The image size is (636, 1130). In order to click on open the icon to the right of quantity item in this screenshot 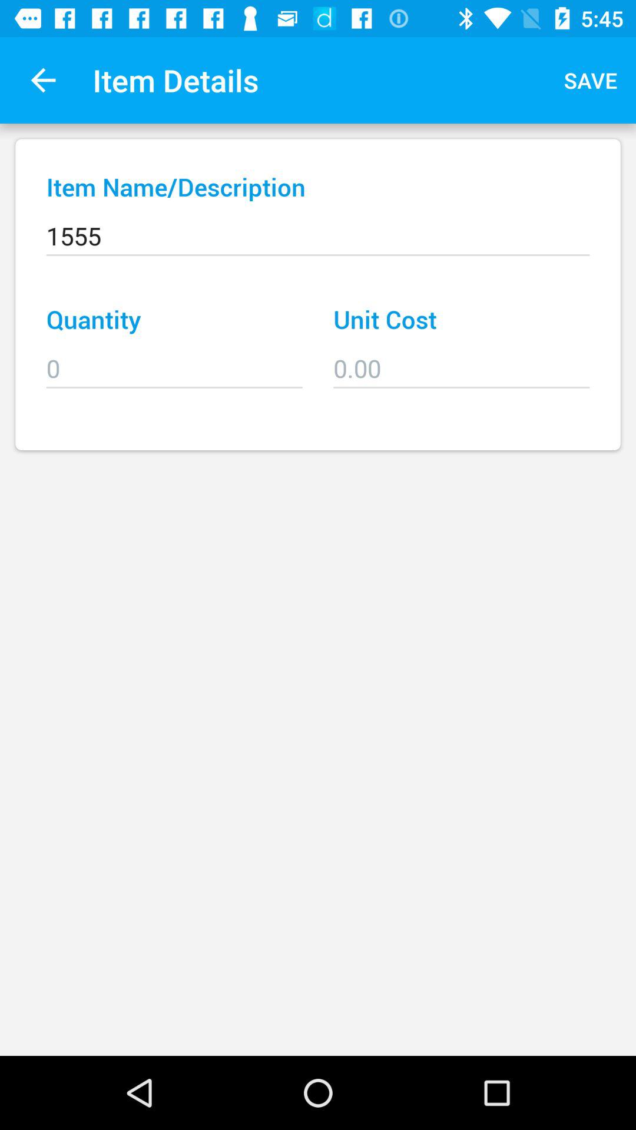, I will do `click(462, 360)`.